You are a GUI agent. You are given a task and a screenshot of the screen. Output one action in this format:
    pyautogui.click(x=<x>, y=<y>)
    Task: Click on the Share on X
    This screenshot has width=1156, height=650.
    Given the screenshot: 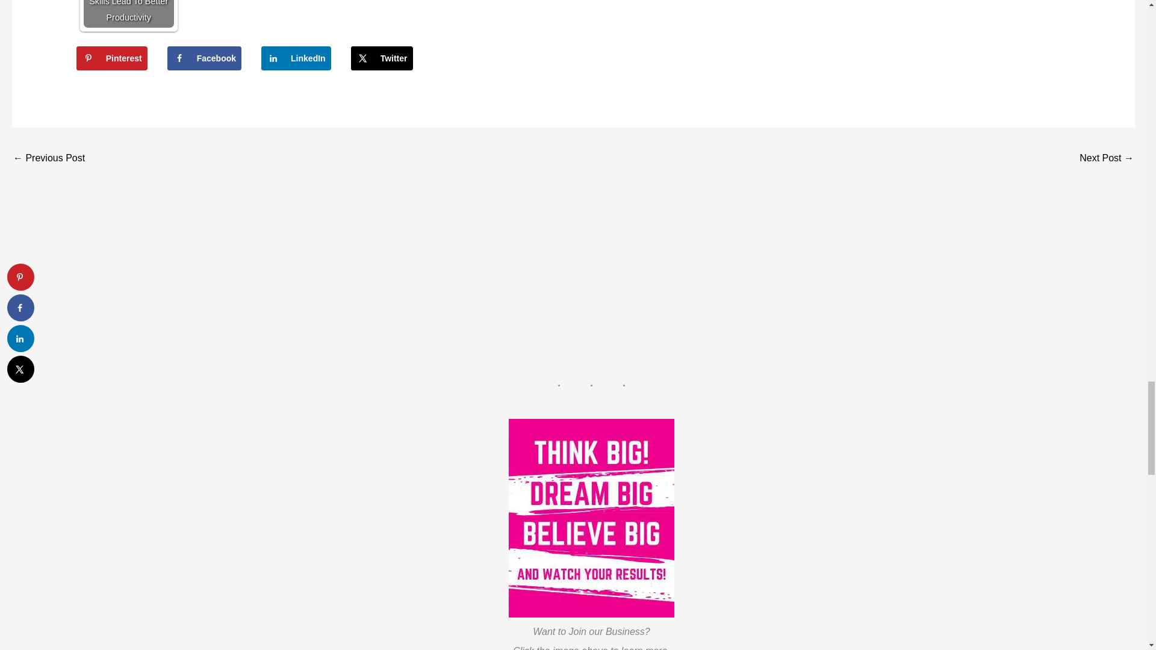 What is the action you would take?
    pyautogui.click(x=382, y=58)
    